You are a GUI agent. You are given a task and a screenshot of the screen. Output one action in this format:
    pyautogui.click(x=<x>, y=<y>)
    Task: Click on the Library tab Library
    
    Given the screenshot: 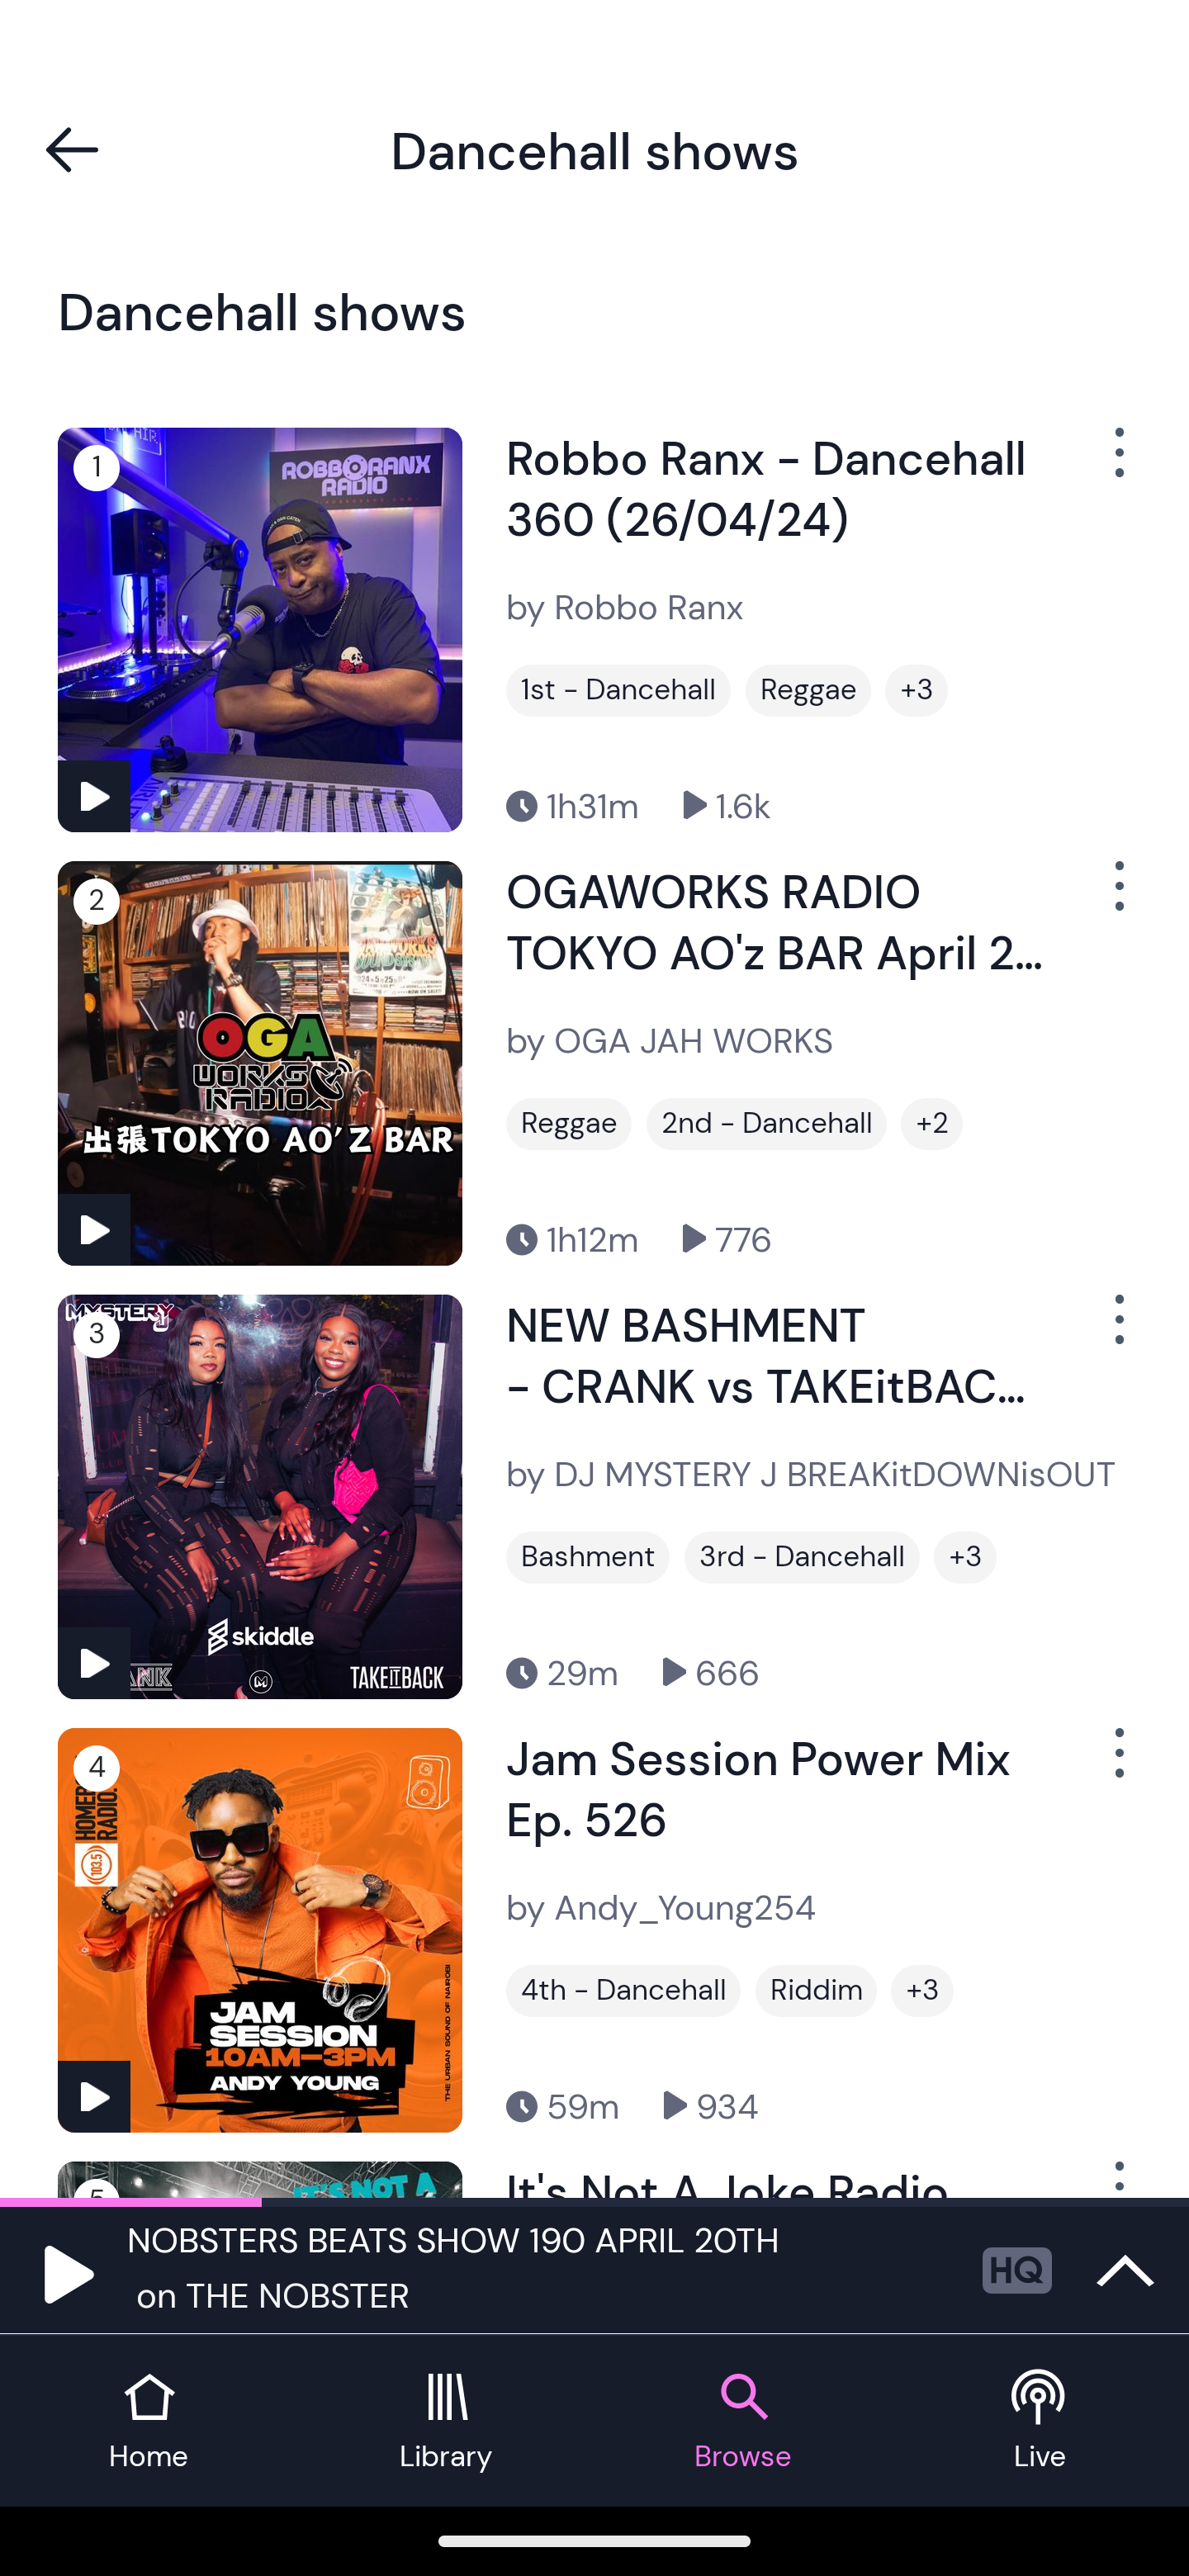 What is the action you would take?
    pyautogui.click(x=446, y=2421)
    